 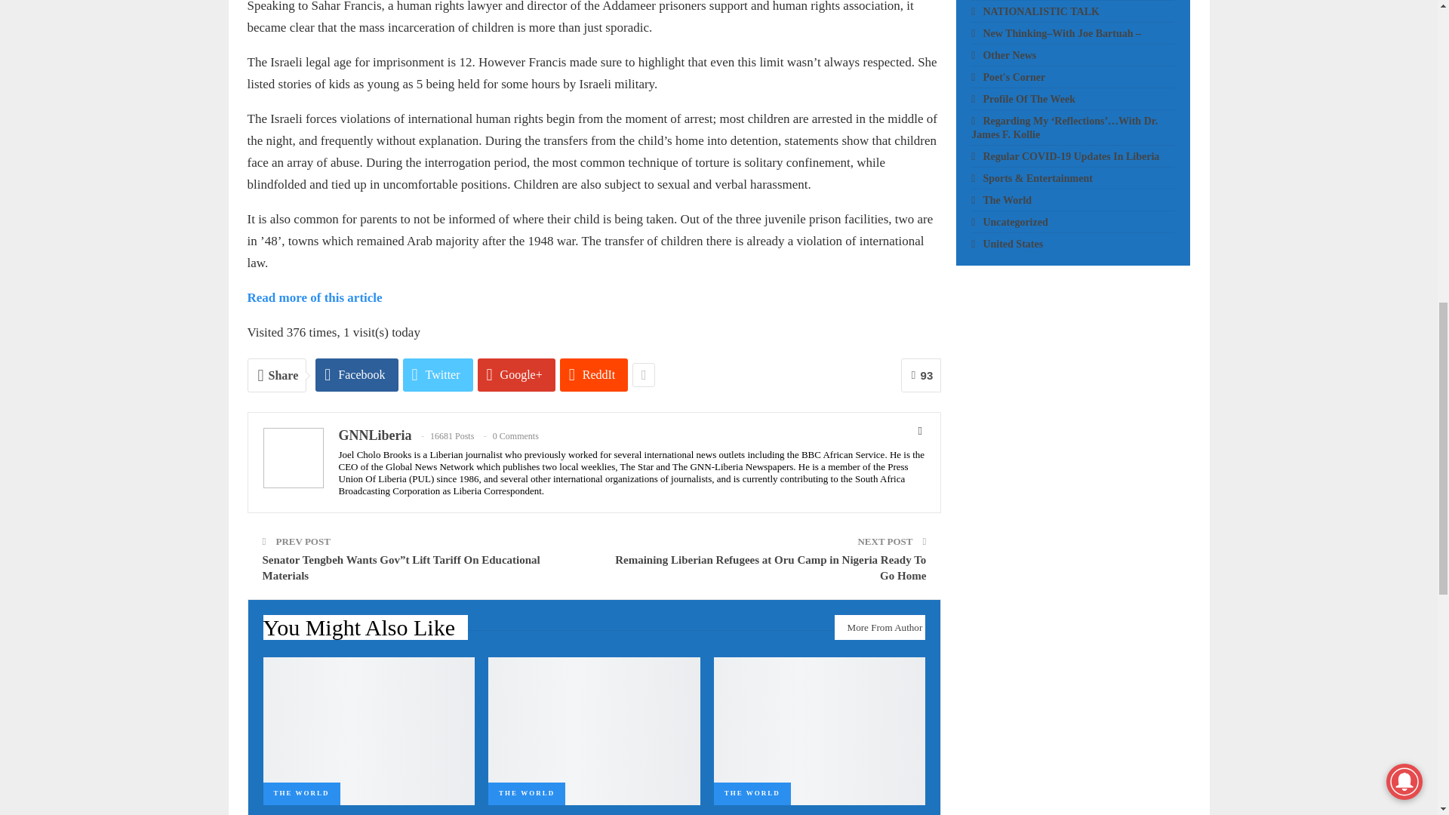 I want to click on More From Author, so click(x=880, y=627).